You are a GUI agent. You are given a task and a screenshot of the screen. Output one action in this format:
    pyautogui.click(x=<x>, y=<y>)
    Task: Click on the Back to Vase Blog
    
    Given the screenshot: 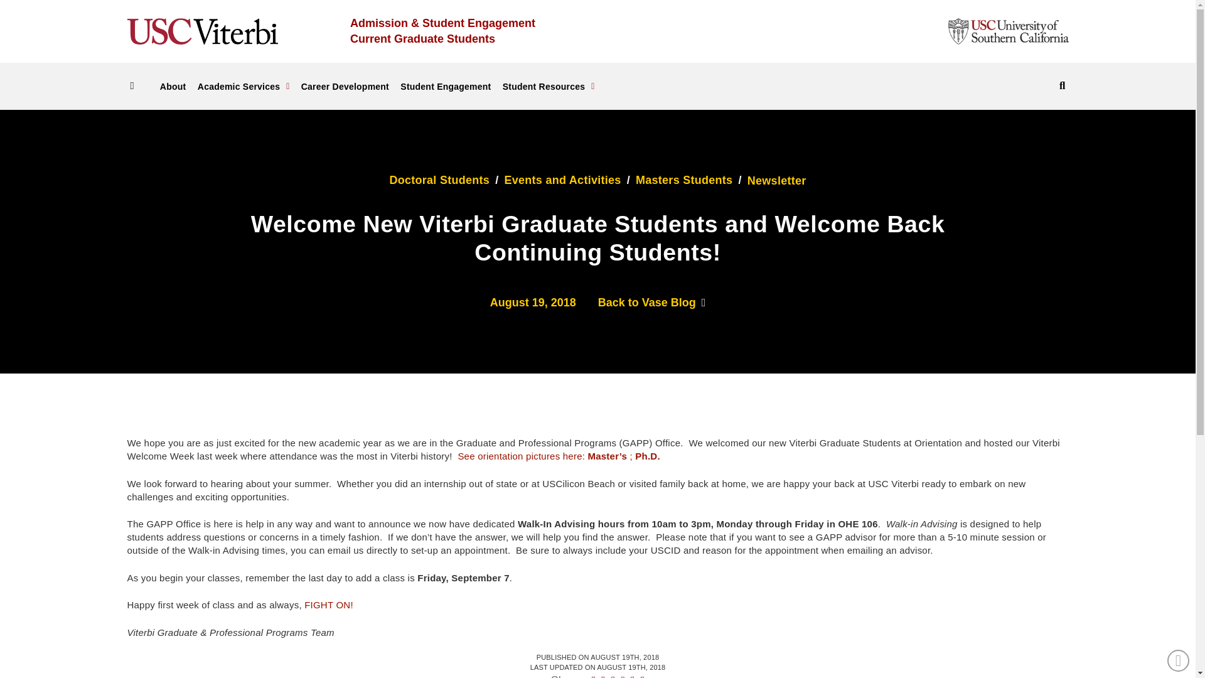 What is the action you would take?
    pyautogui.click(x=651, y=303)
    